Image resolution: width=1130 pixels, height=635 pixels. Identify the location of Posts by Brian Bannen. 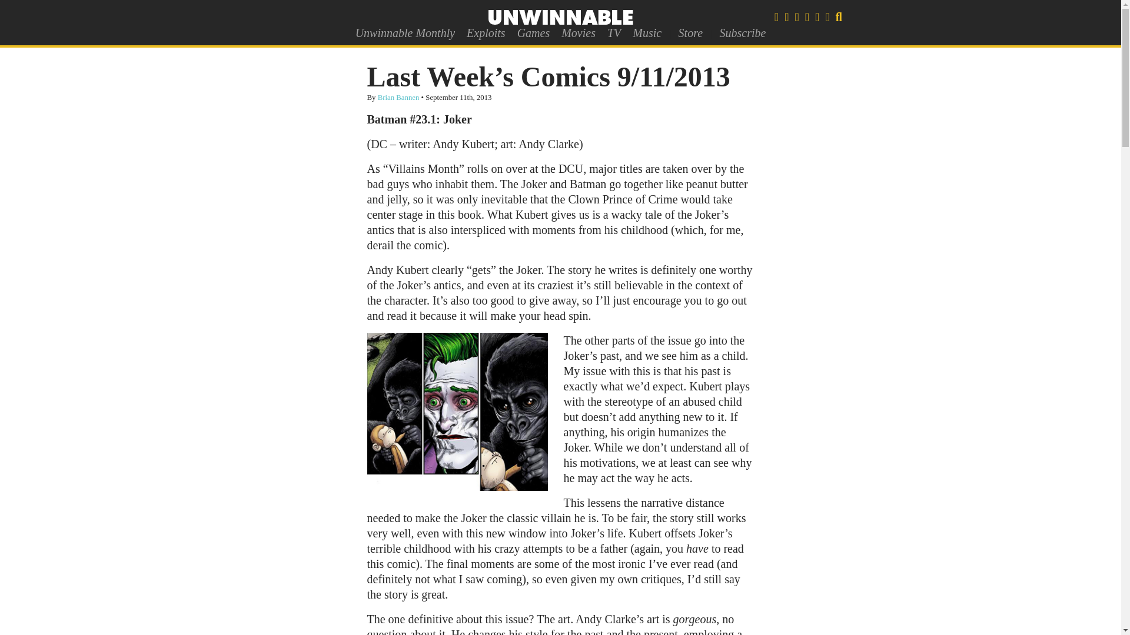
(398, 97).